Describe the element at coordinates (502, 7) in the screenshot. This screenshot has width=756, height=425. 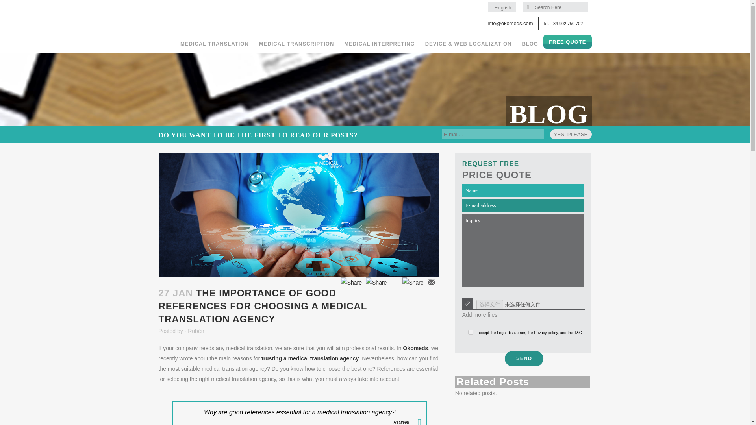
I see `English` at that location.